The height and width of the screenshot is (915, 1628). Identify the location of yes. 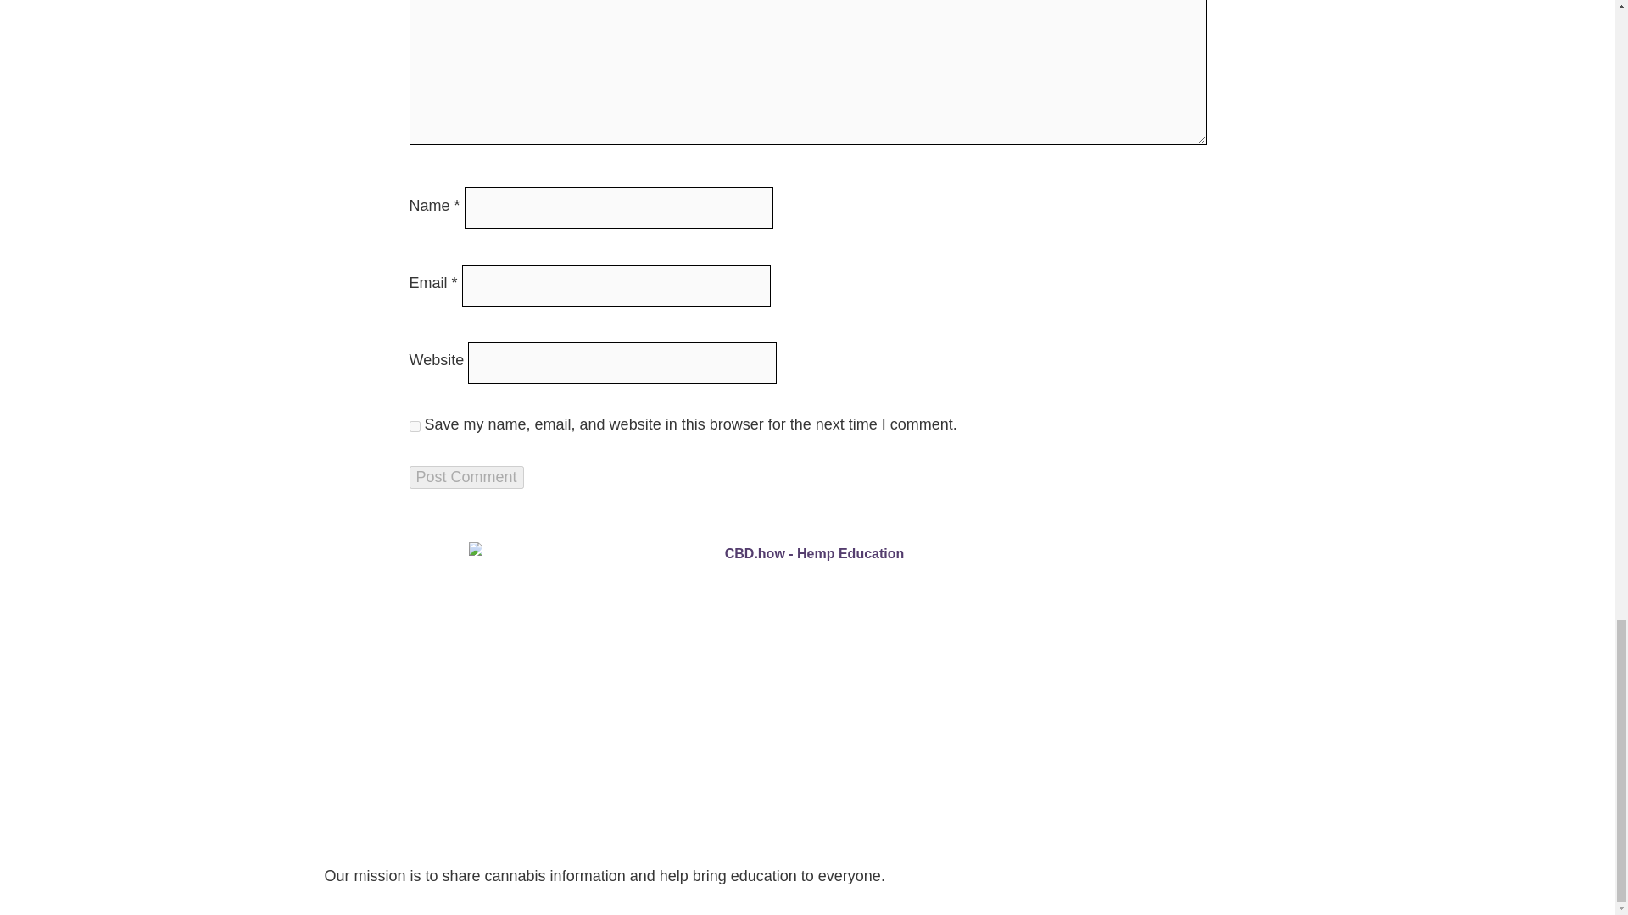
(414, 425).